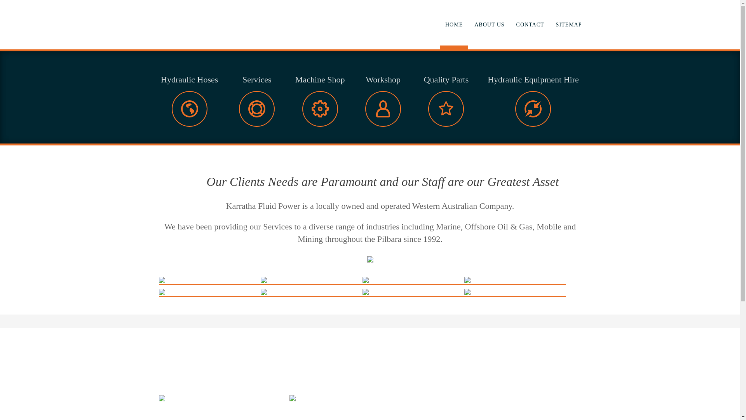 This screenshot has width=746, height=420. What do you see at coordinates (530, 25) in the screenshot?
I see `CONTACT` at bounding box center [530, 25].